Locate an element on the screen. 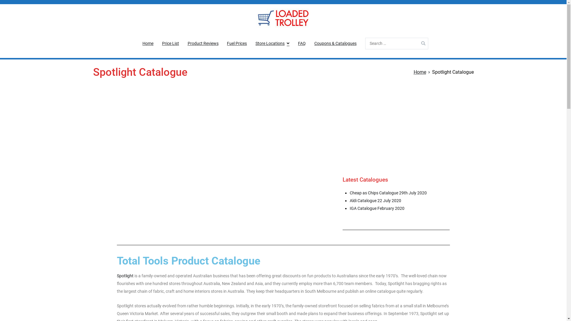  FAQ is located at coordinates (302, 44).